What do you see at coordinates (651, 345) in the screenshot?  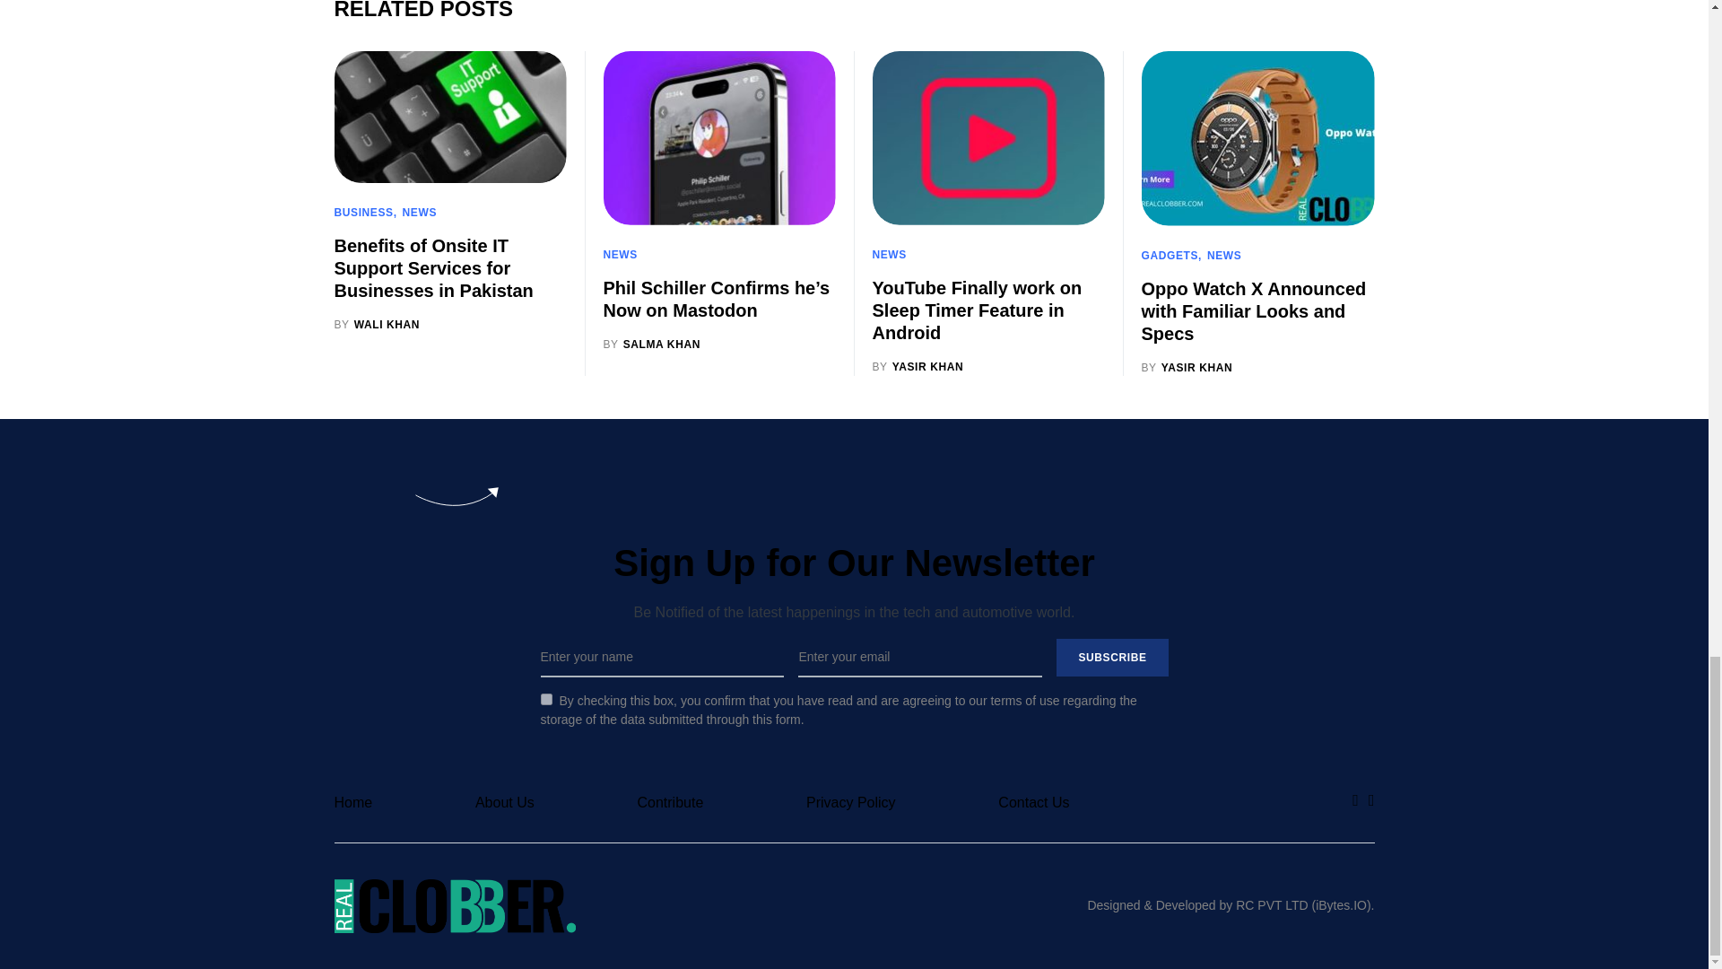 I see `View all posts by Salma Khan` at bounding box center [651, 345].